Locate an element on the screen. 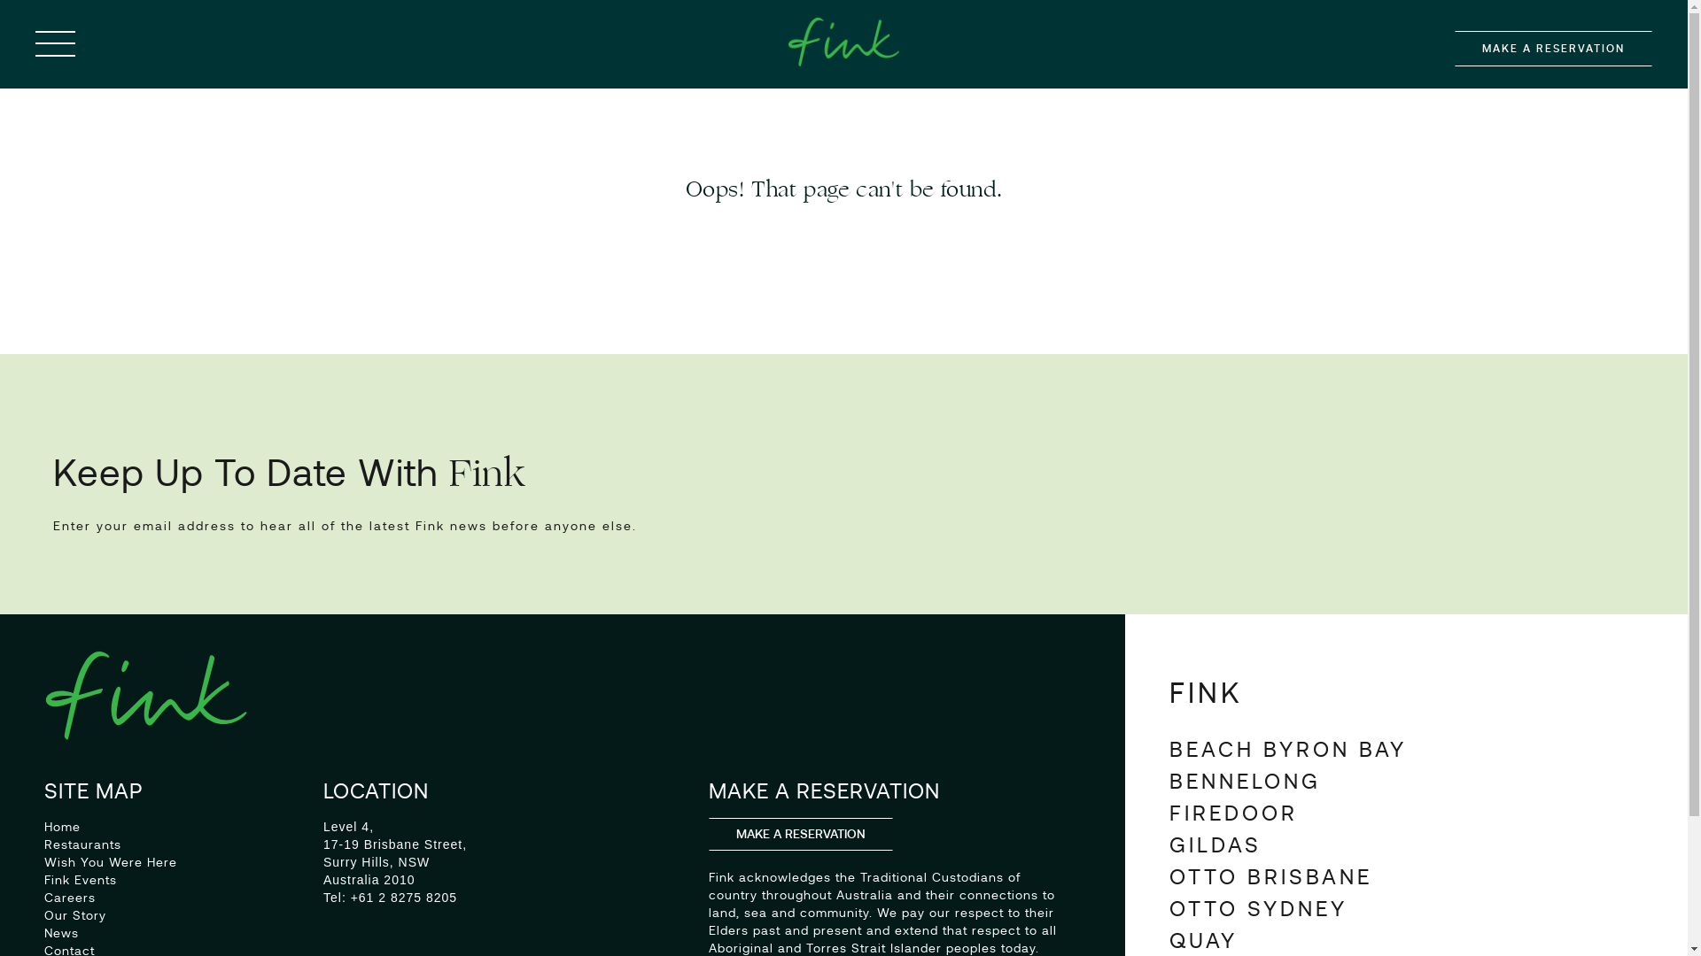  OTTO BRISBANE is located at coordinates (1270, 876).